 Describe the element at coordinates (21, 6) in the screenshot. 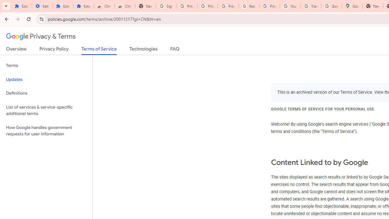

I see `Extensions` at that location.